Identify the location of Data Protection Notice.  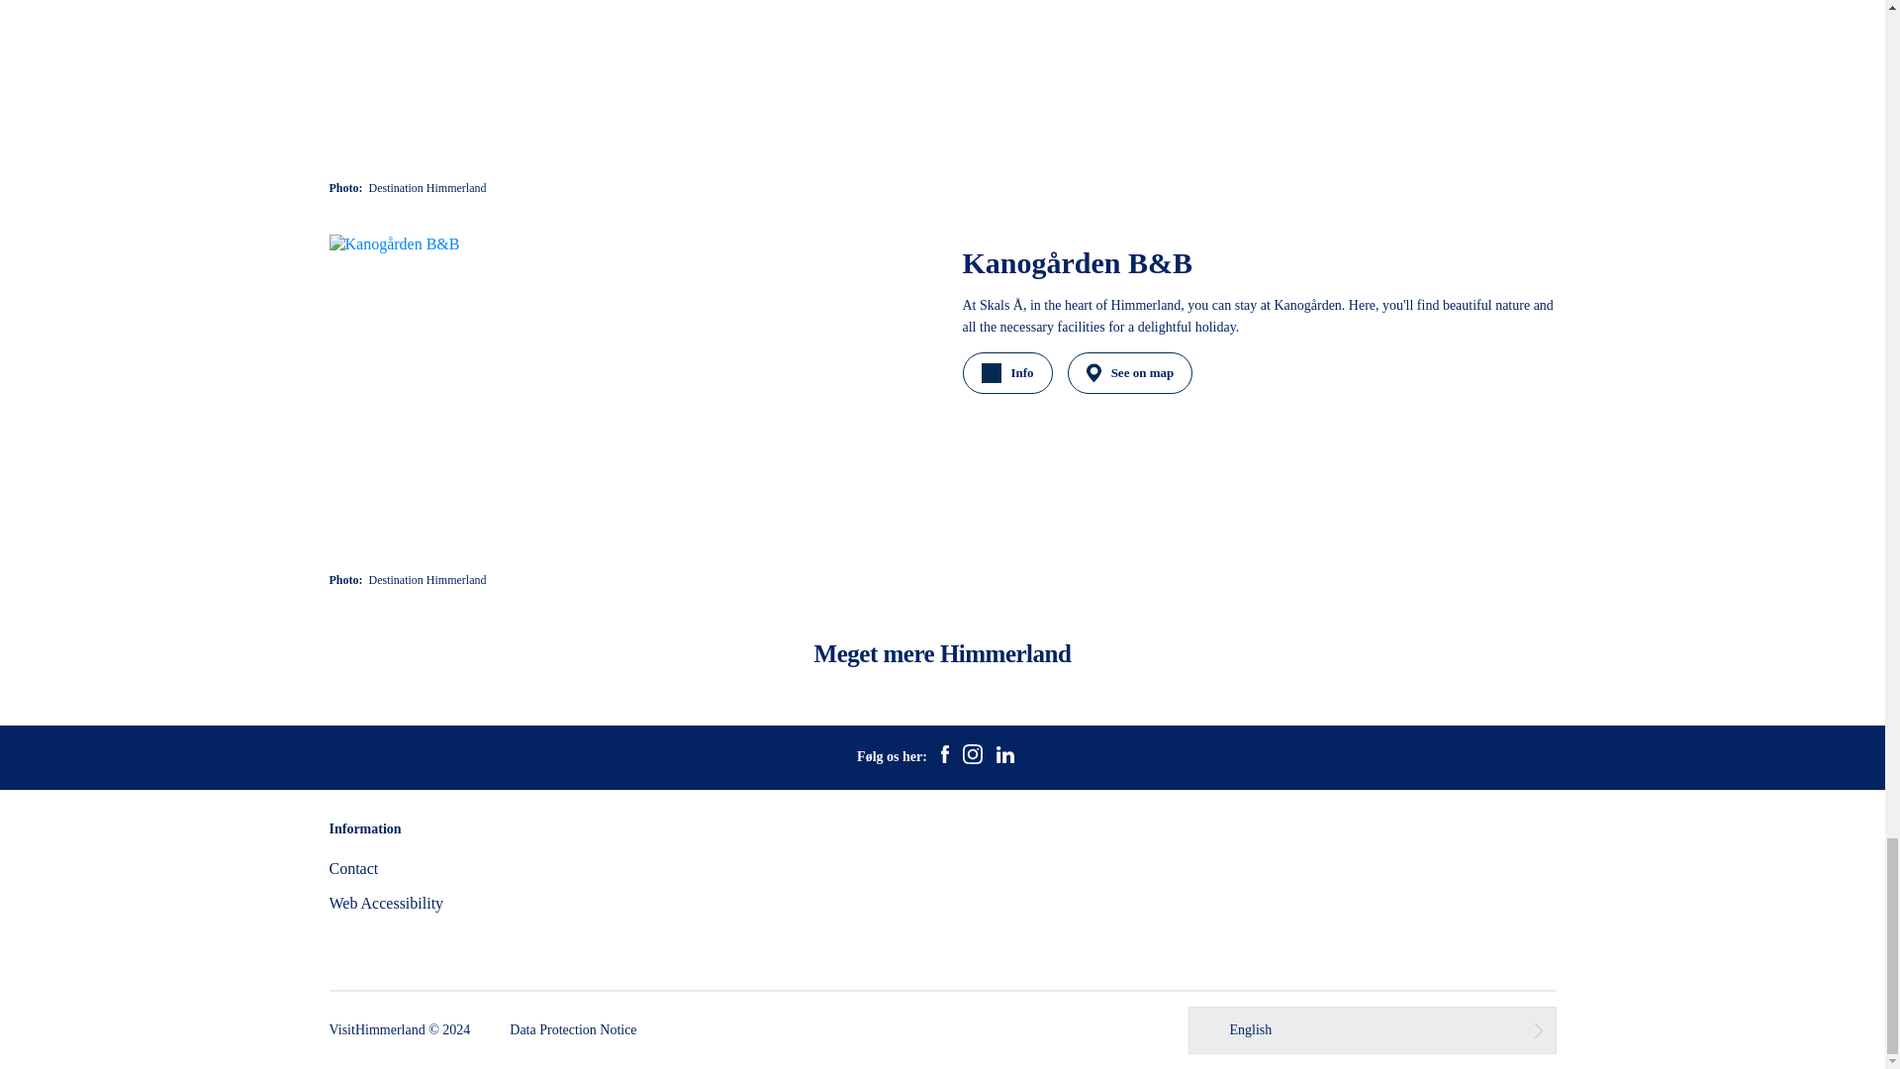
(572, 1029).